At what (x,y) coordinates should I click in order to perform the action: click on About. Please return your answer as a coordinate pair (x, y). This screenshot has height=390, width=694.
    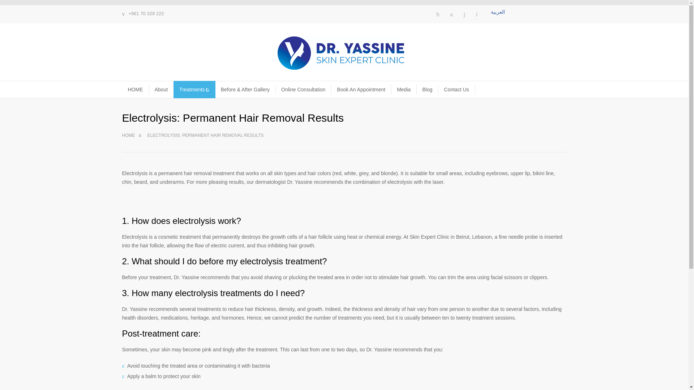
    Looking at the image, I should click on (161, 90).